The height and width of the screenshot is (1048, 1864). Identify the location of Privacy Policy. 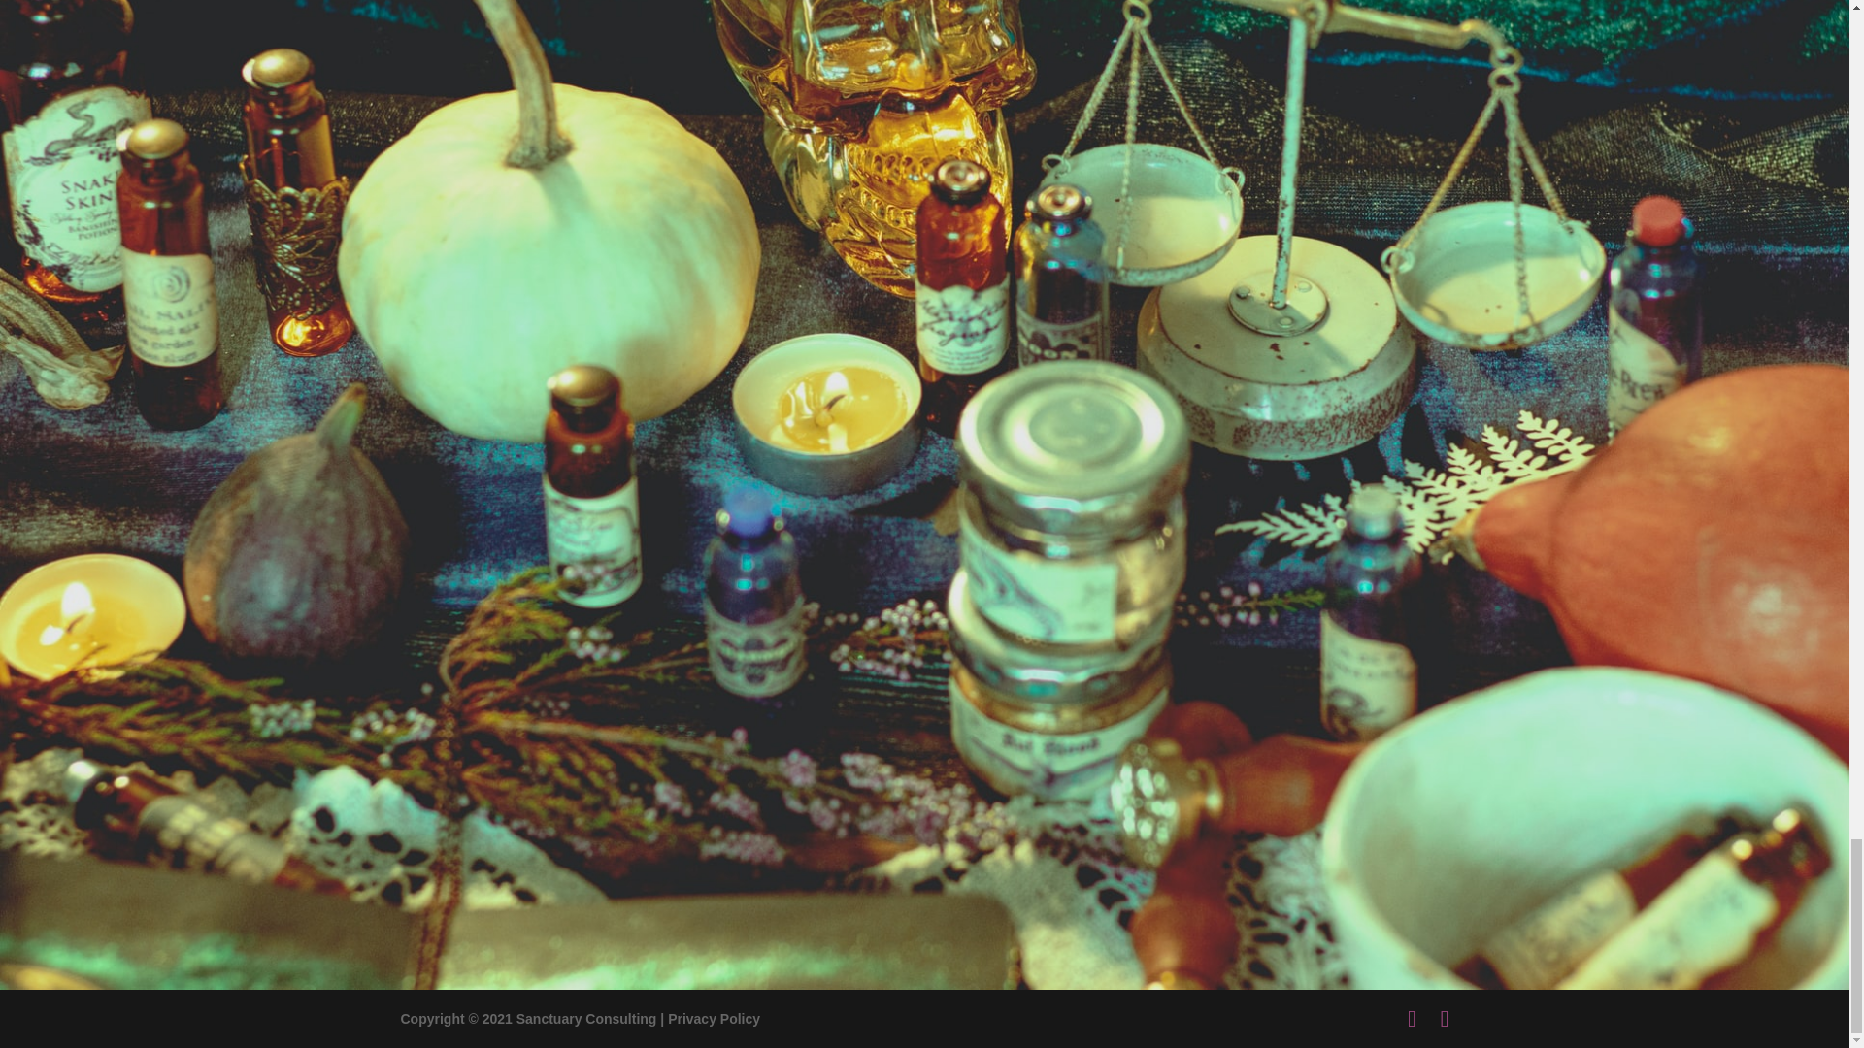
(714, 1019).